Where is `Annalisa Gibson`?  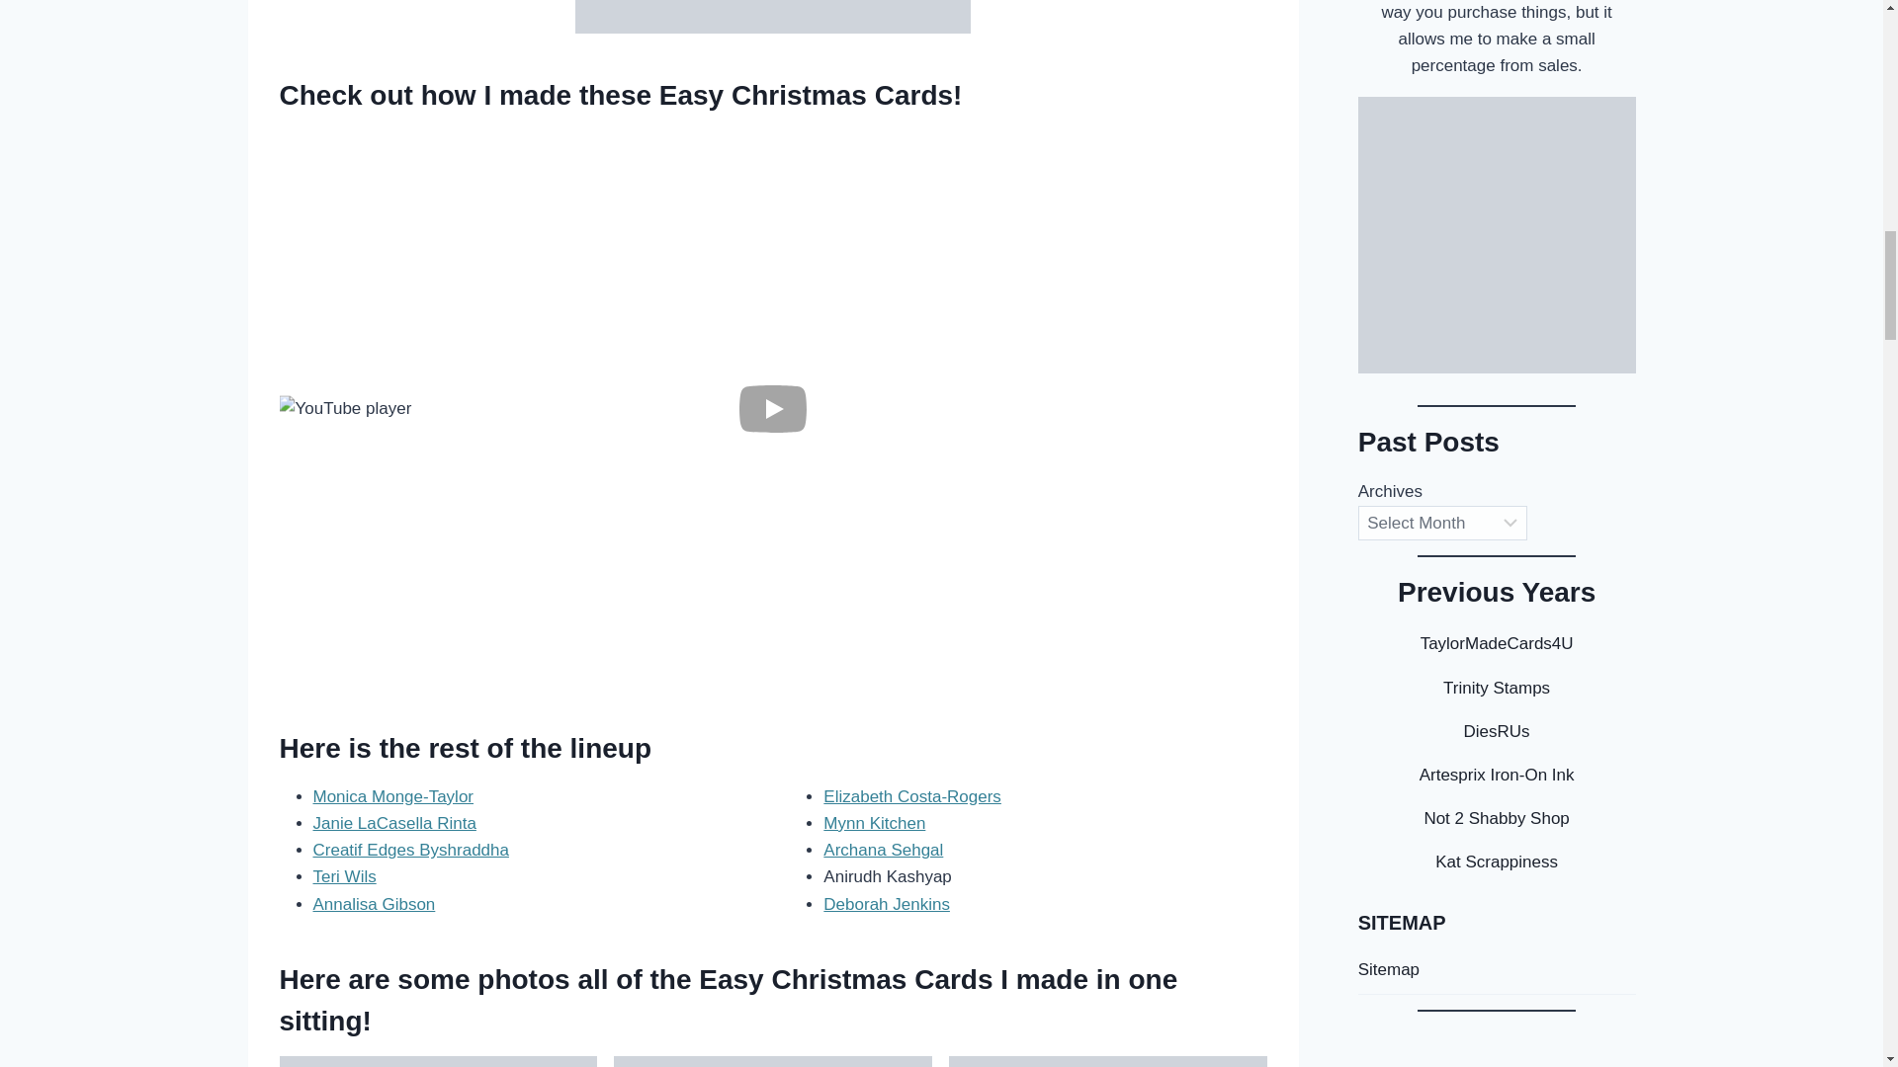
Annalisa Gibson is located at coordinates (374, 904).